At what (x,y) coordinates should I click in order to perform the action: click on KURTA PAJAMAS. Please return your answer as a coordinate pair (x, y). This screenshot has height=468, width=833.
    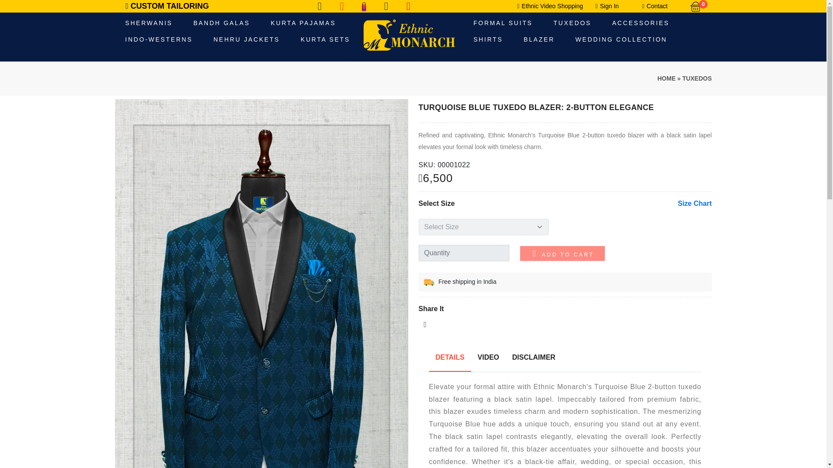
    Looking at the image, I should click on (303, 23).